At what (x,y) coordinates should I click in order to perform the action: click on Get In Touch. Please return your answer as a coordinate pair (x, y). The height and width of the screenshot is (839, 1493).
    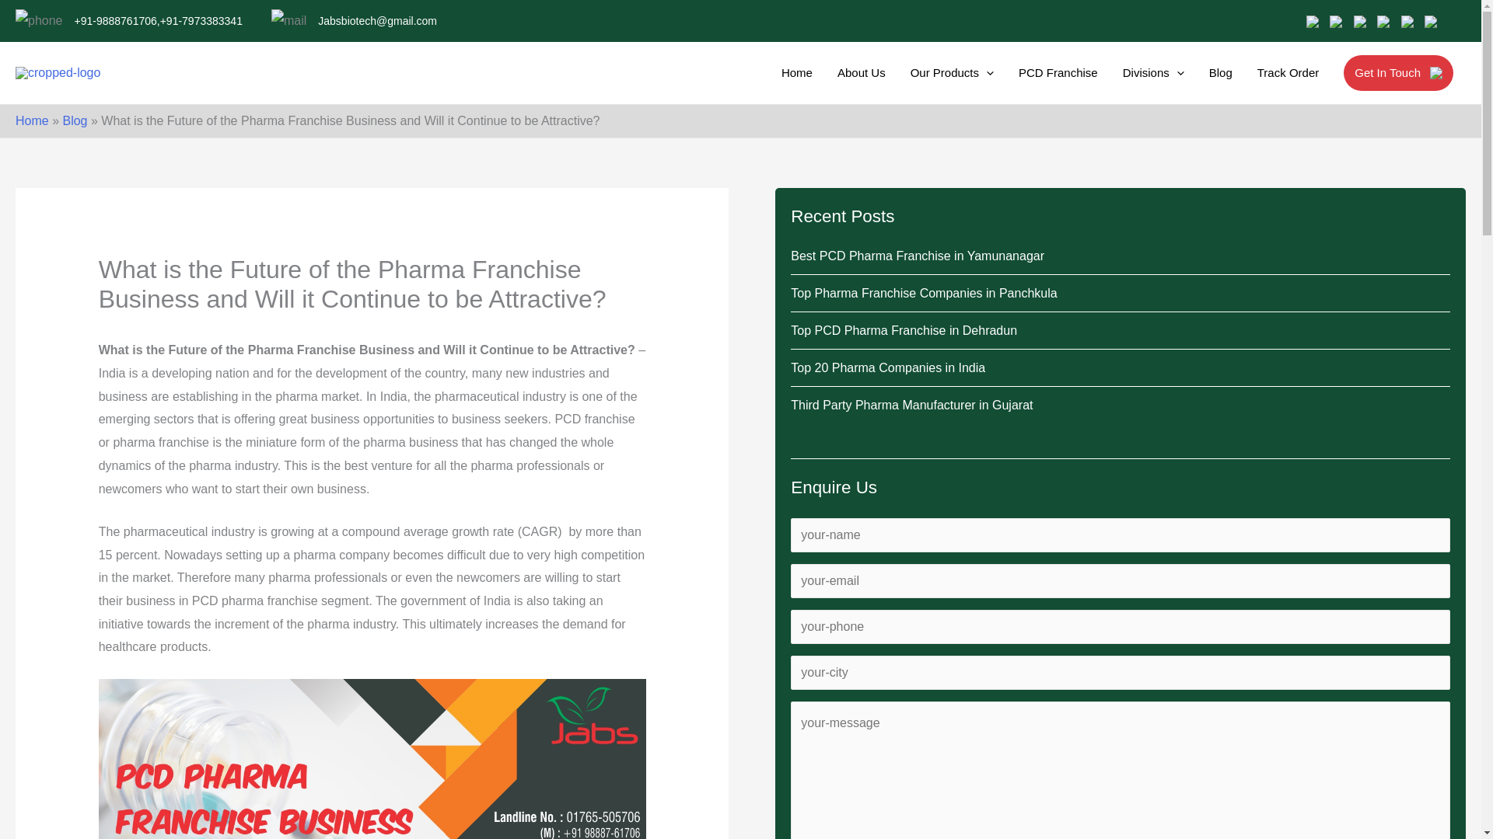
    Looking at the image, I should click on (1398, 73).